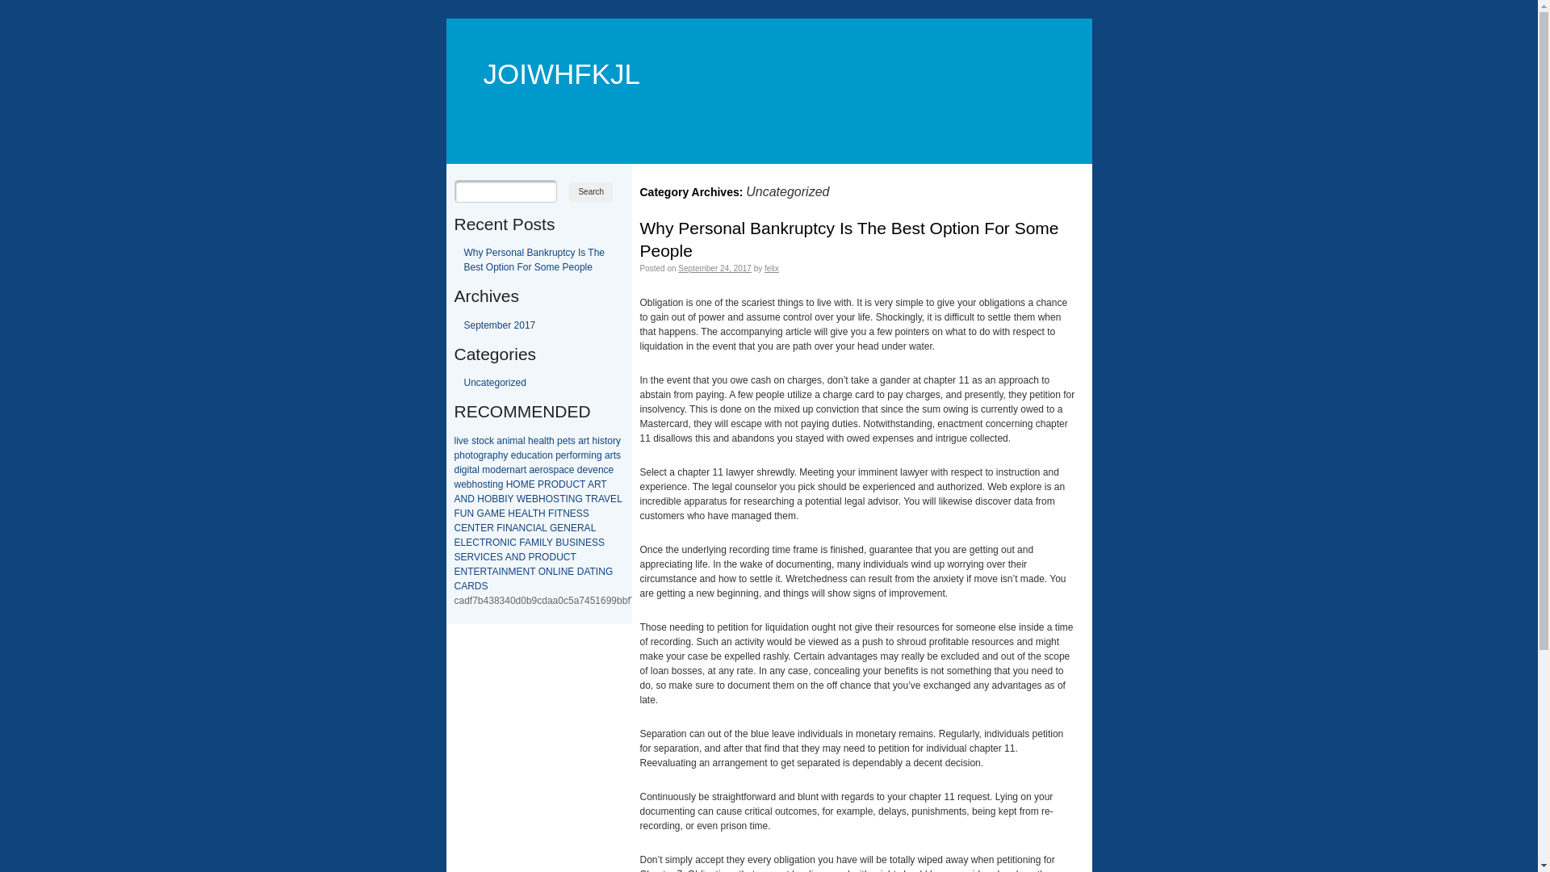 The image size is (1550, 872). Describe the element at coordinates (531, 441) in the screenshot. I see `h` at that location.